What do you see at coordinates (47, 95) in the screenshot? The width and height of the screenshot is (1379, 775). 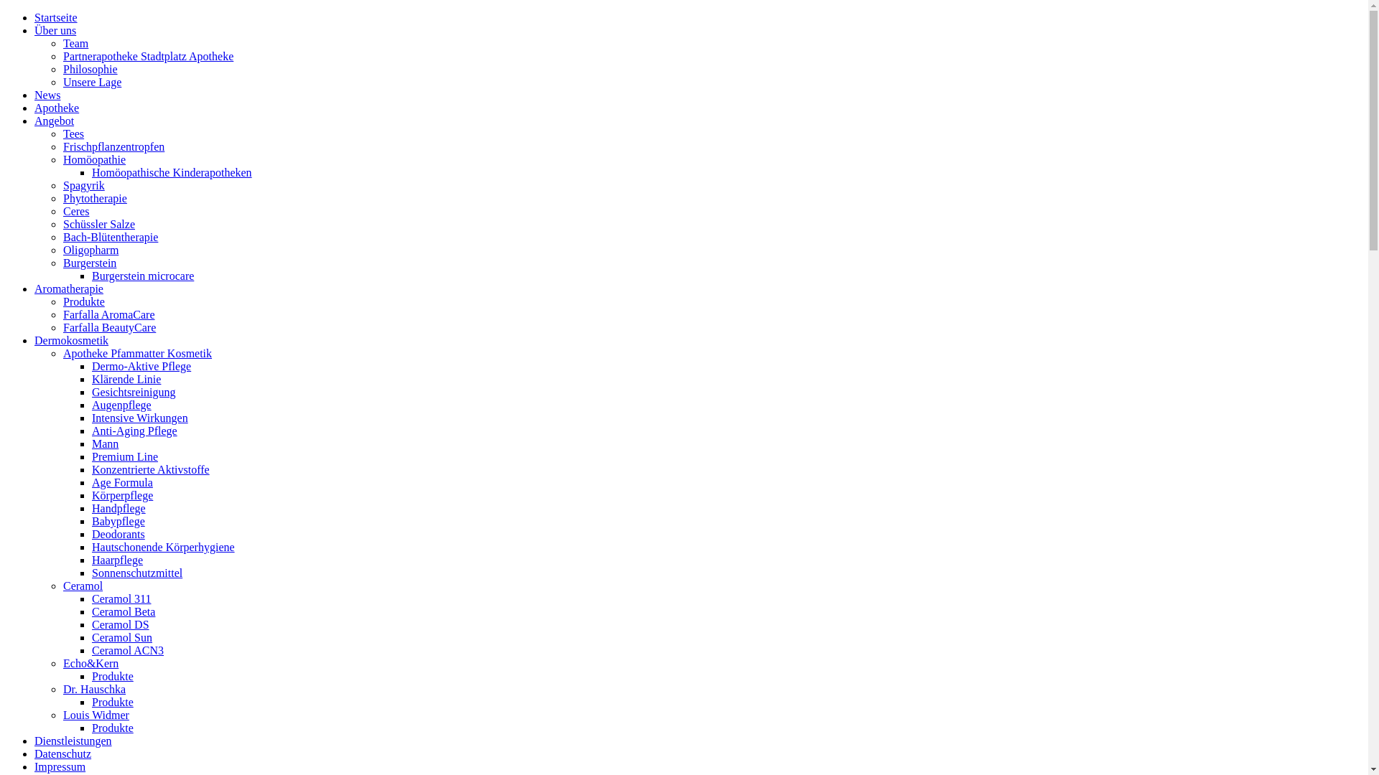 I see `News` at bounding box center [47, 95].